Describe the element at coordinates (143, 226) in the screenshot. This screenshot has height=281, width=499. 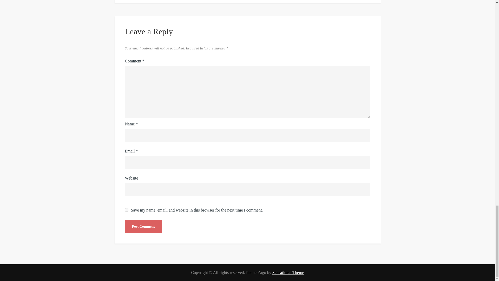
I see `Post Comment` at that location.